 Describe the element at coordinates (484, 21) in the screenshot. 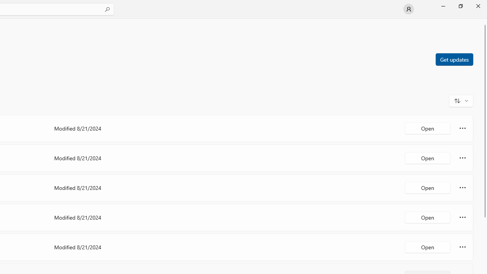

I see `Vertical Small Decrease` at that location.